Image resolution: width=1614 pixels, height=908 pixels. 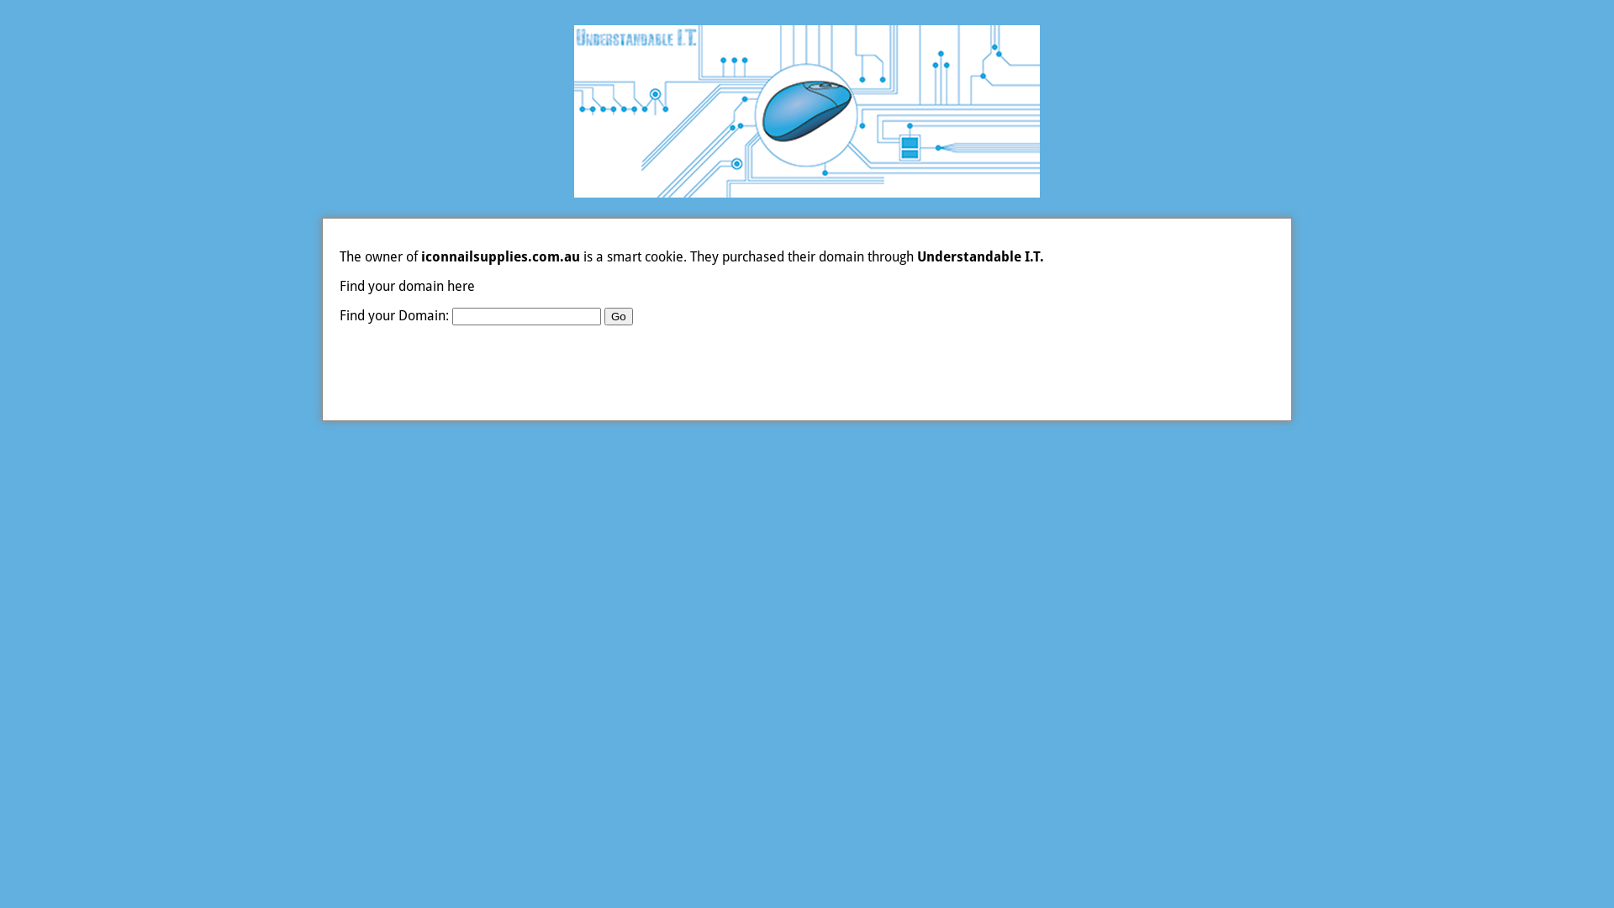 I want to click on Understandable I.T., so click(x=980, y=257).